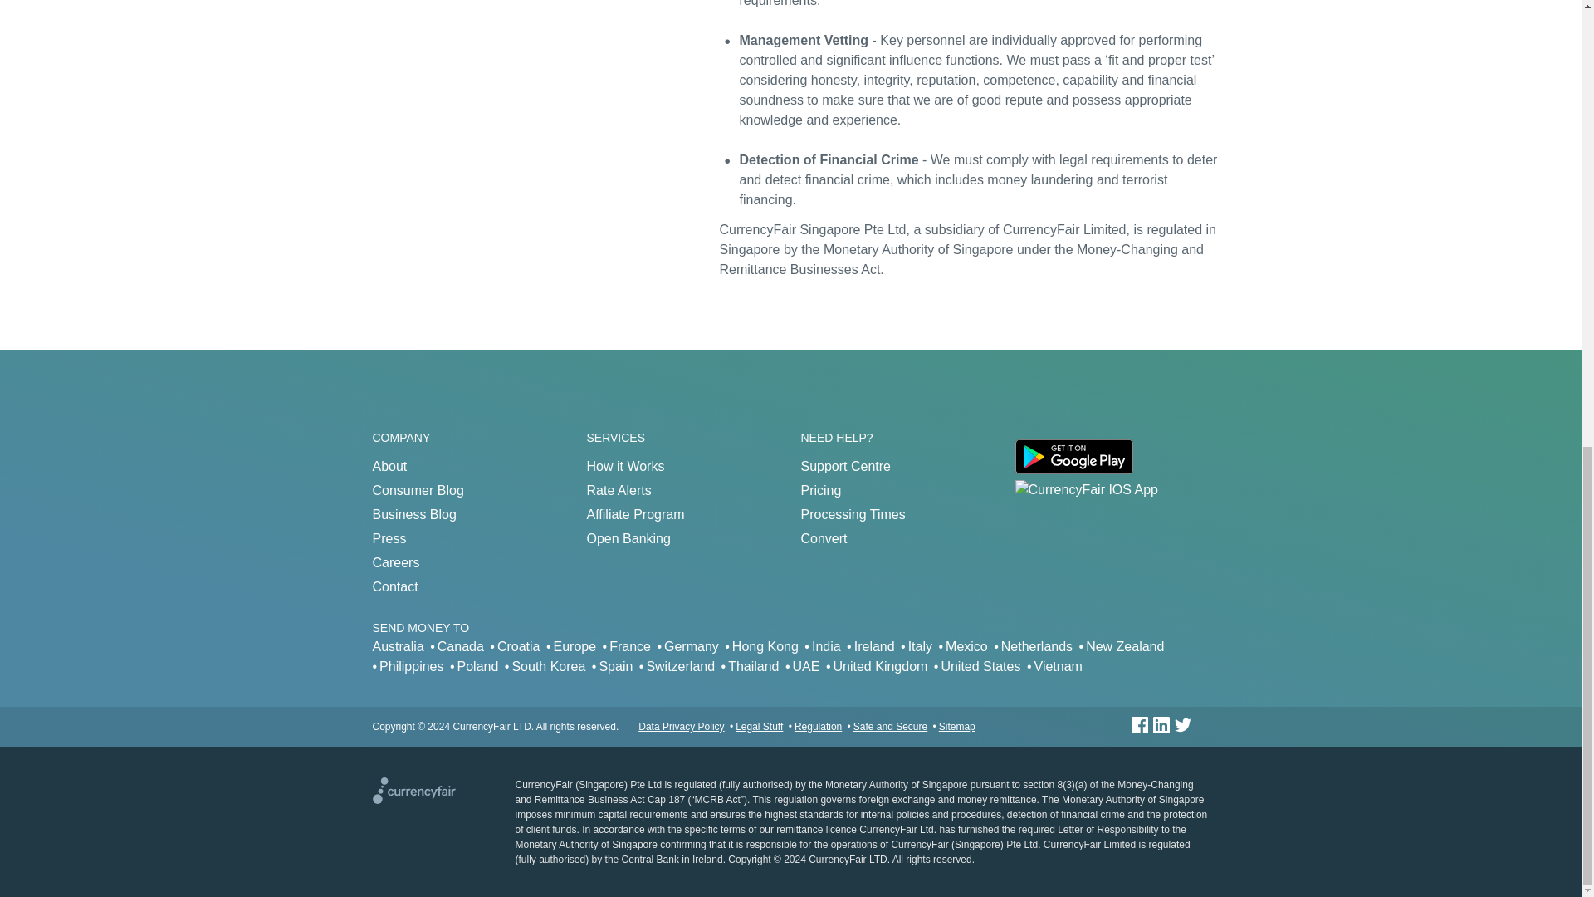  Describe the element at coordinates (1073, 469) in the screenshot. I see `Get the app on Android` at that location.